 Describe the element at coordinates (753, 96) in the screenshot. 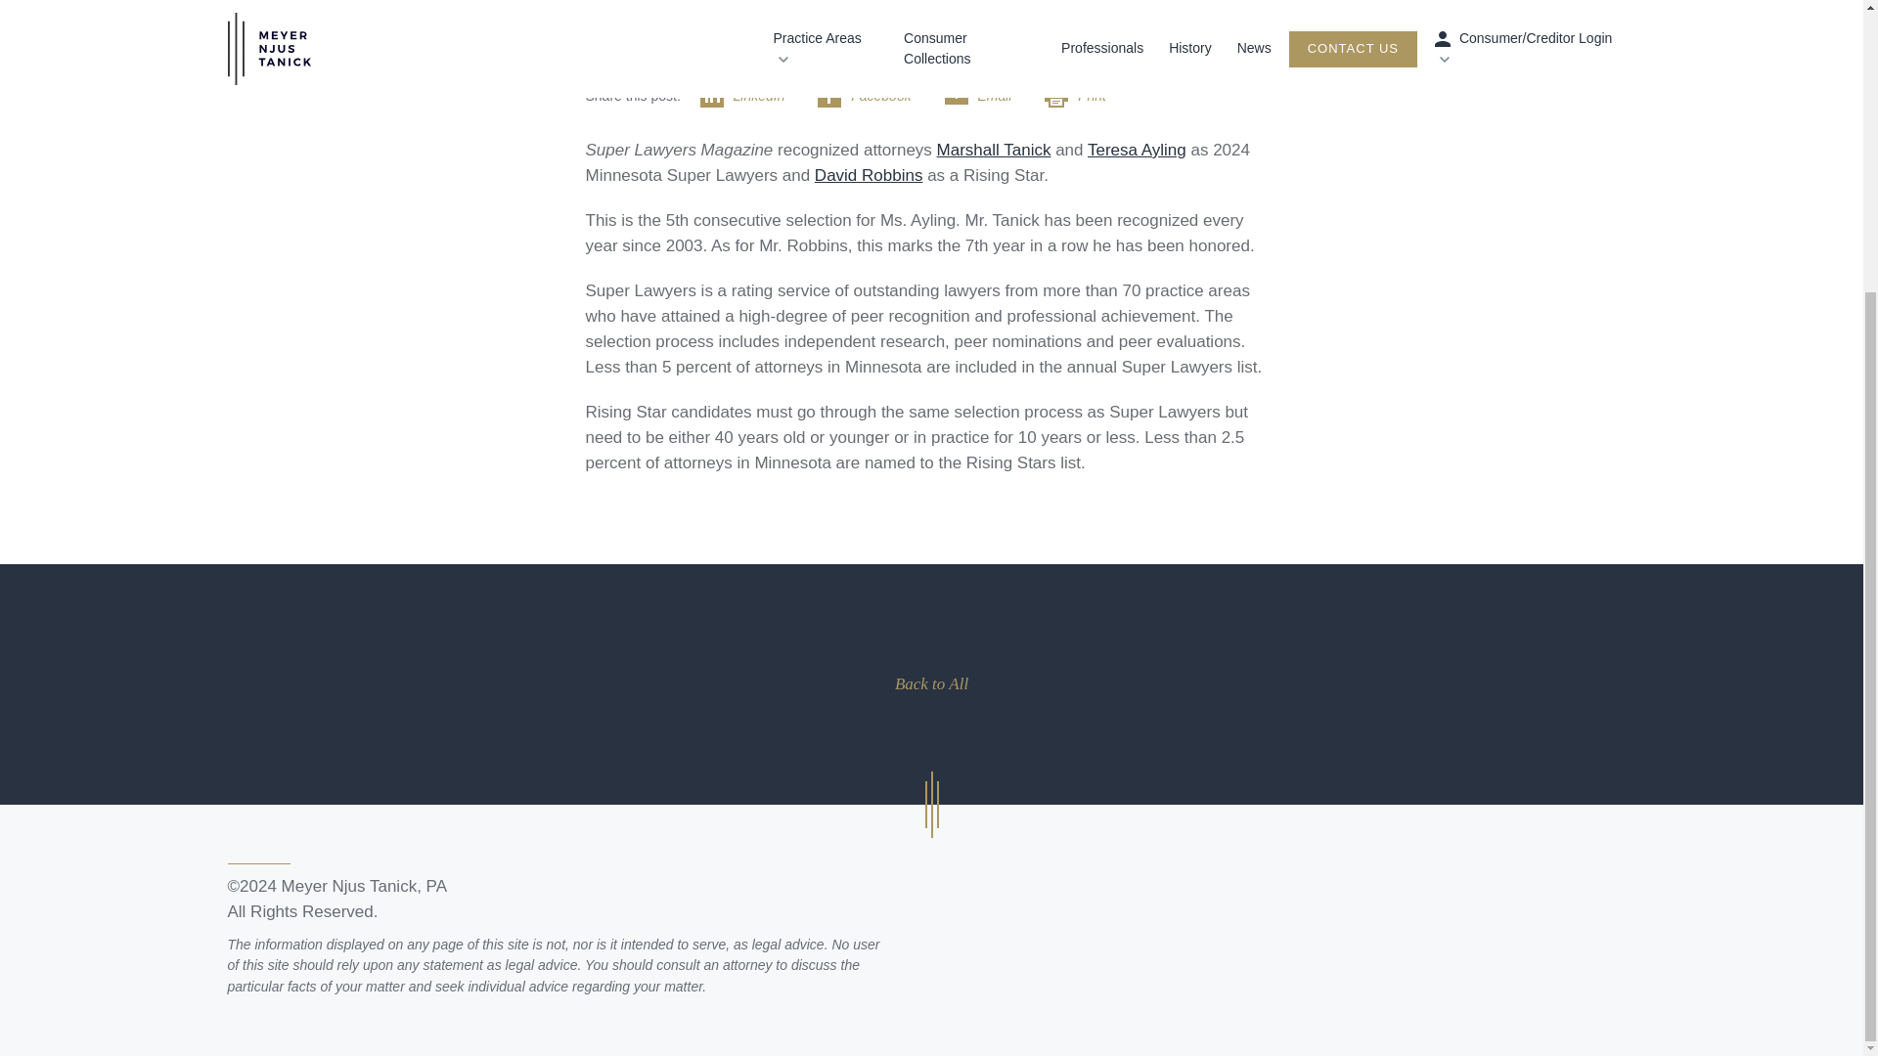

I see `LinkedIn` at that location.